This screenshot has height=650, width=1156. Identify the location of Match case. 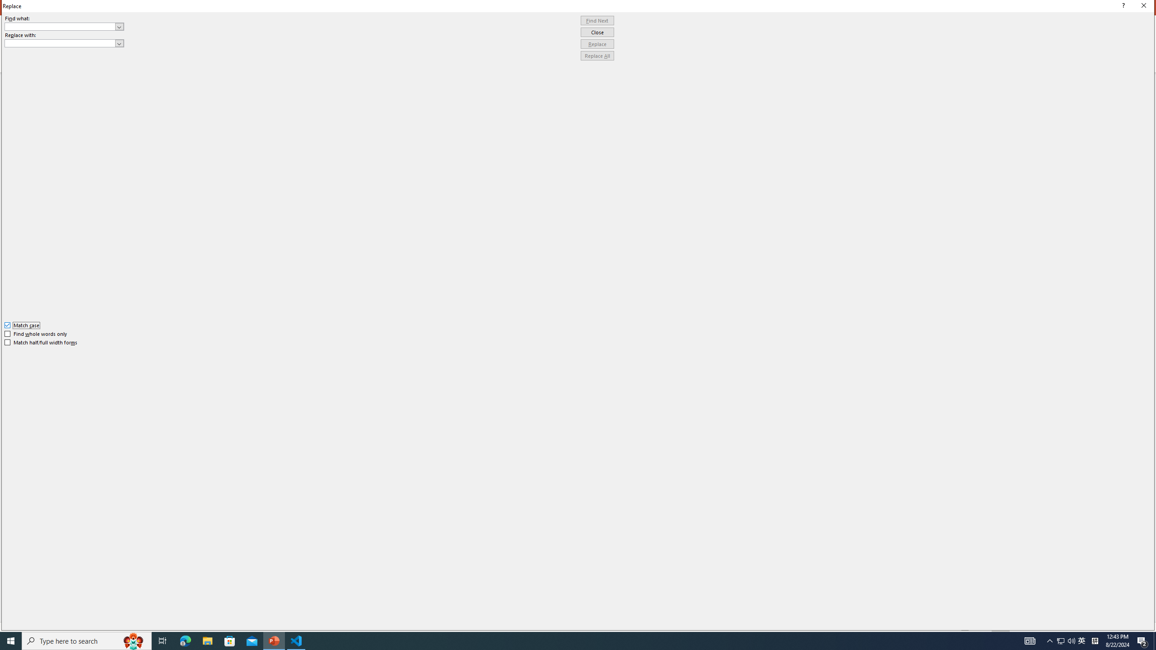
(23, 325).